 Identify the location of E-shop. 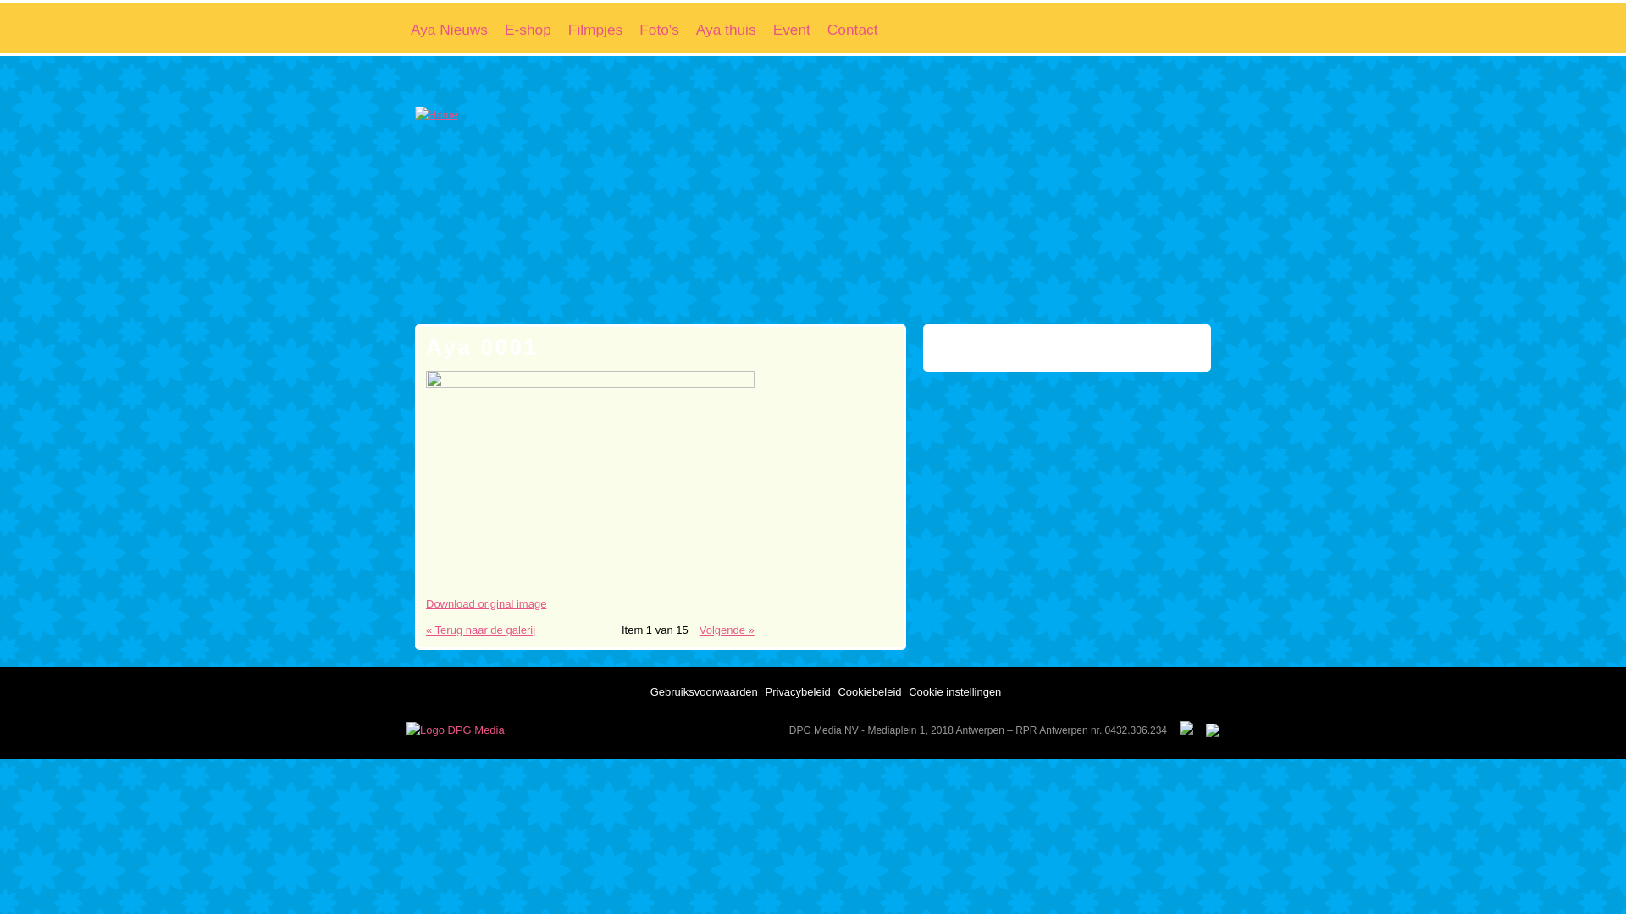
(528, 28).